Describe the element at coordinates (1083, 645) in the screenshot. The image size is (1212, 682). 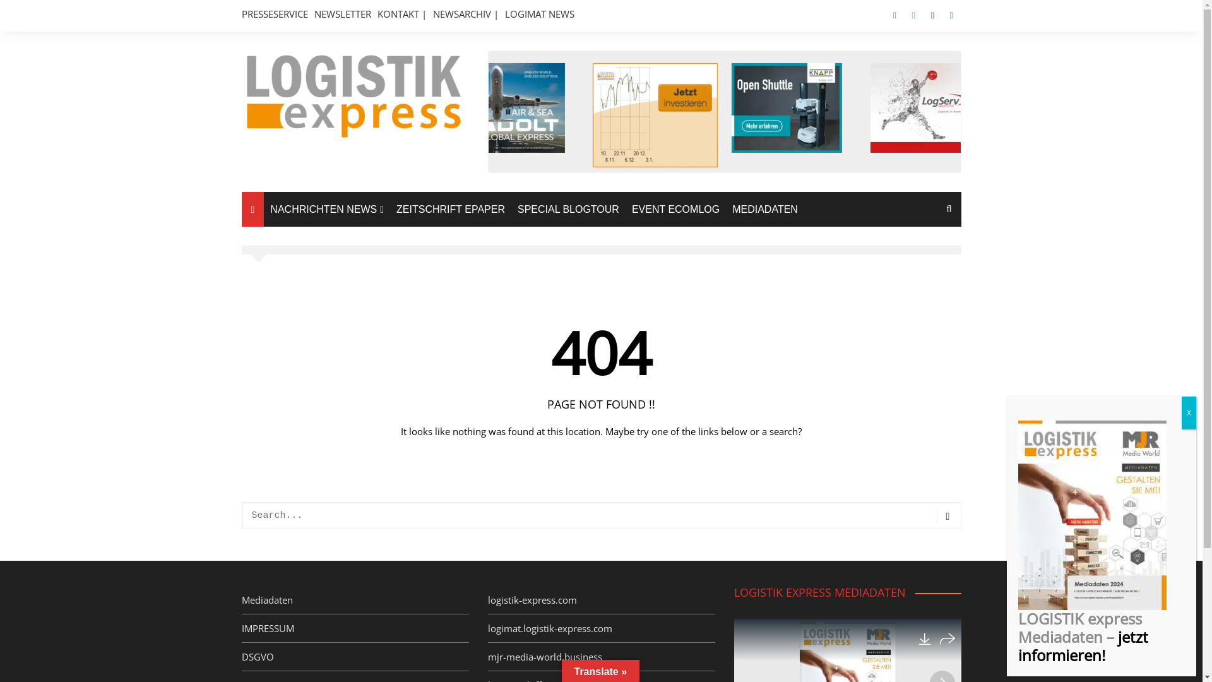
I see `jetzt informieren!` at that location.